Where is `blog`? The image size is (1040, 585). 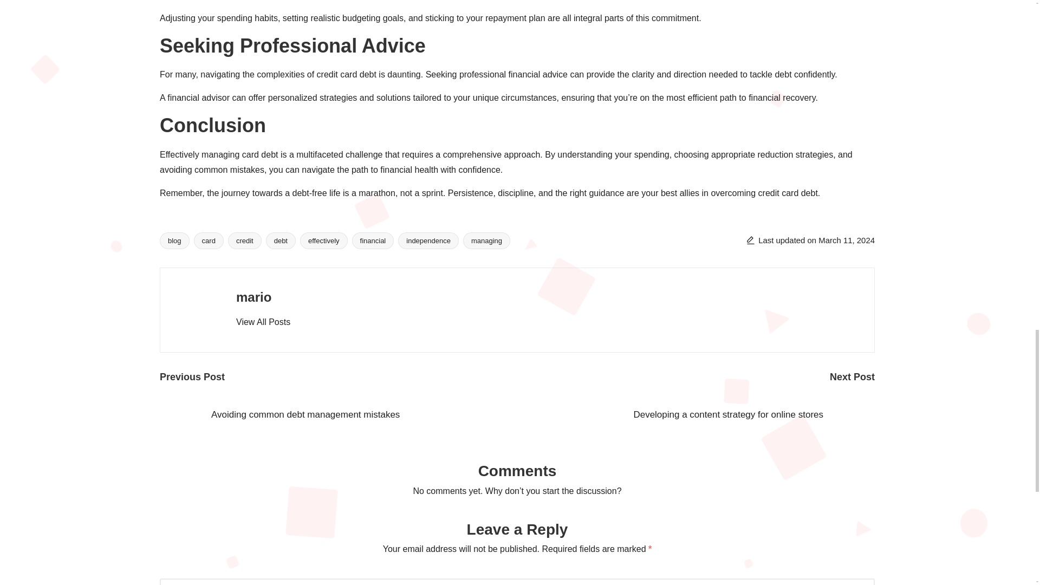 blog is located at coordinates (174, 240).